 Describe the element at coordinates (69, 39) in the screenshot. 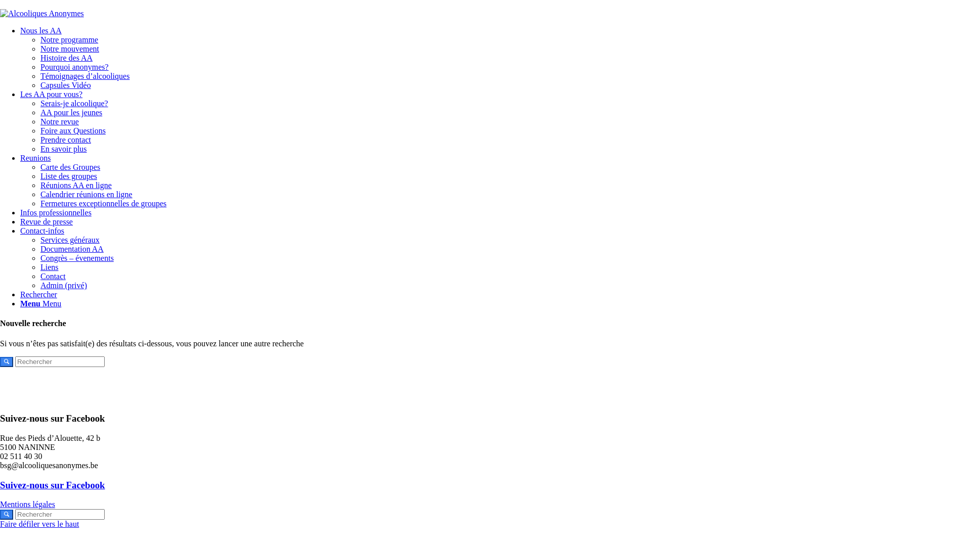

I see `Notre programme` at that location.